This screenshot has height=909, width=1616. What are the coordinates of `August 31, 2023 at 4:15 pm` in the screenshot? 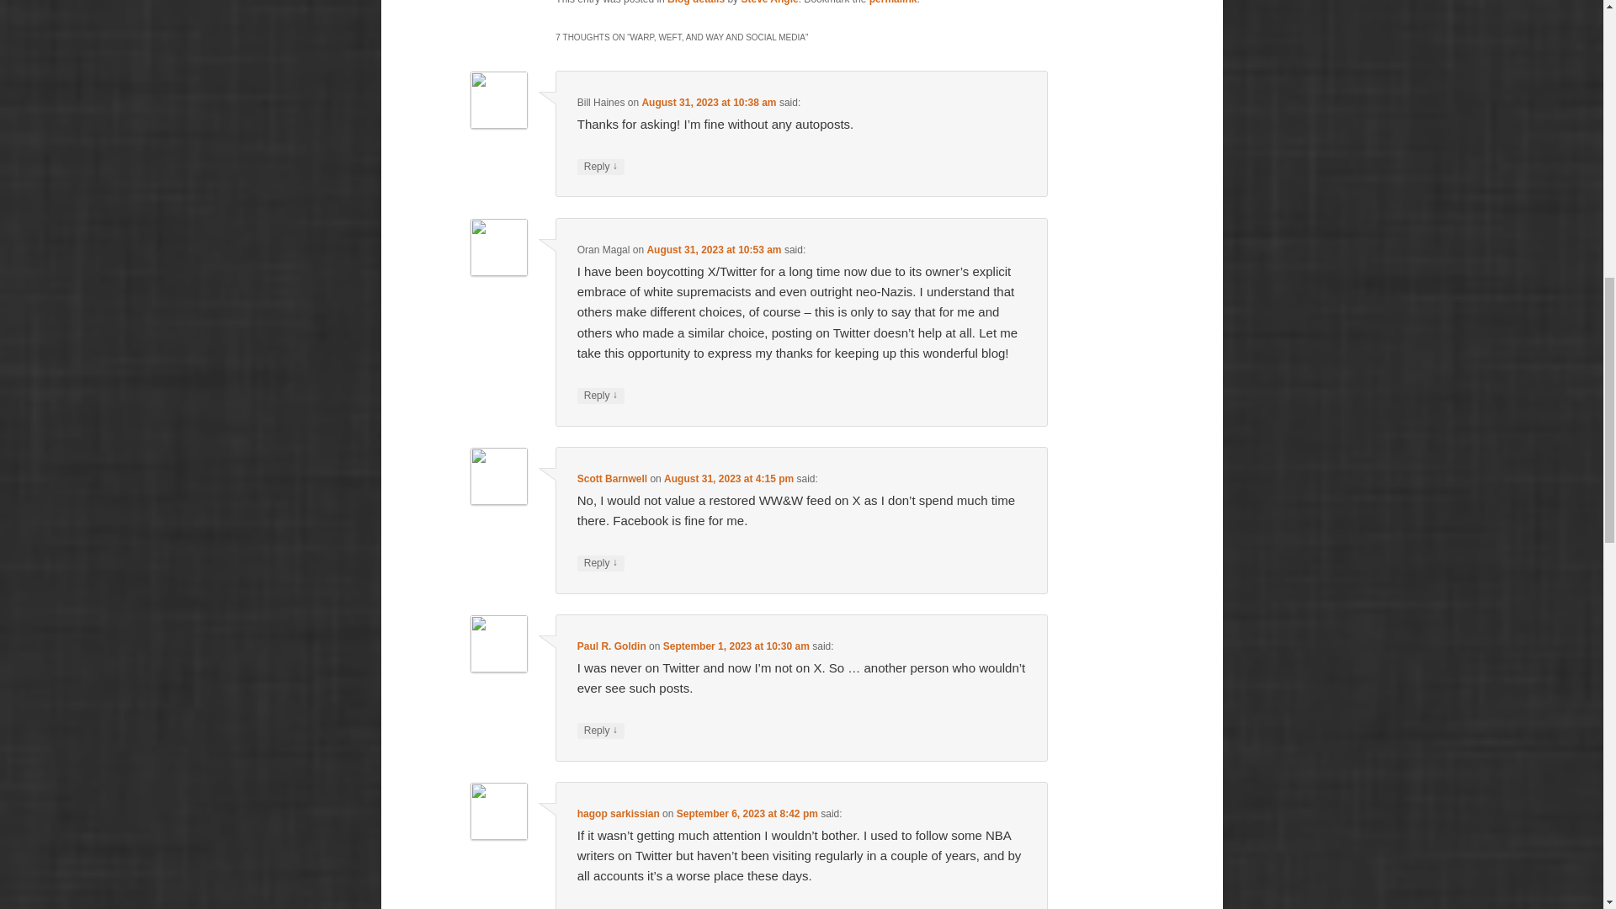 It's located at (729, 478).